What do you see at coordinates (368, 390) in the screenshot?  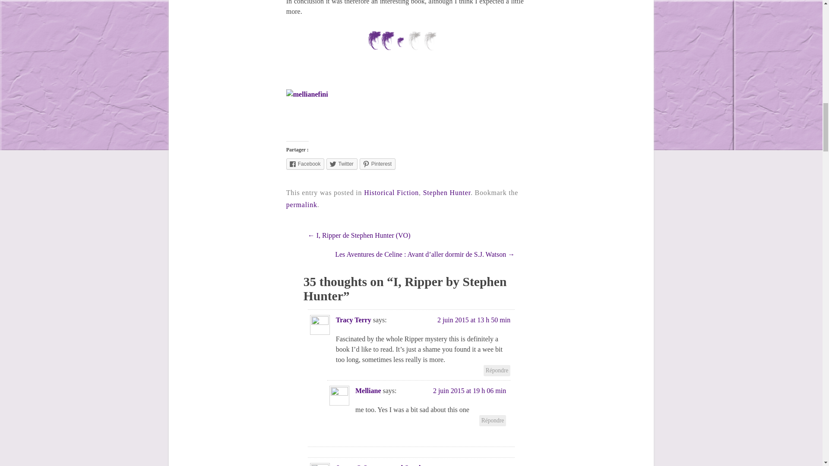 I see `Melliane` at bounding box center [368, 390].